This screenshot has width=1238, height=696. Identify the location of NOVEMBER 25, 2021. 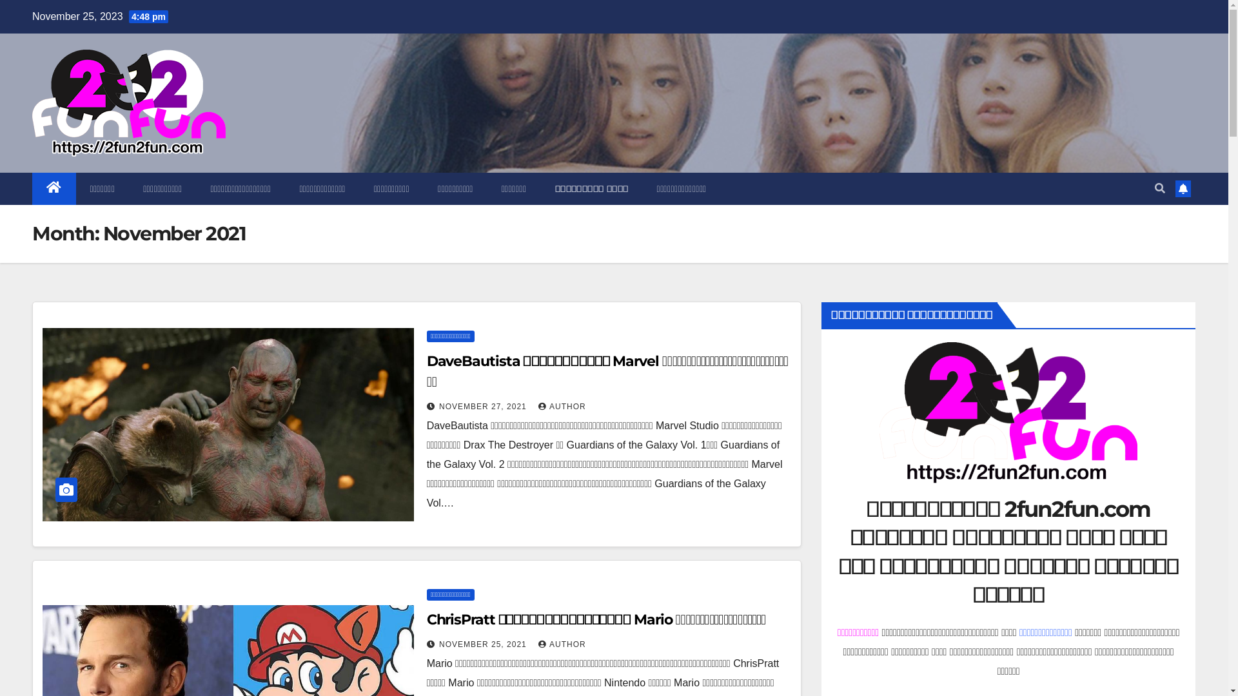
(484, 644).